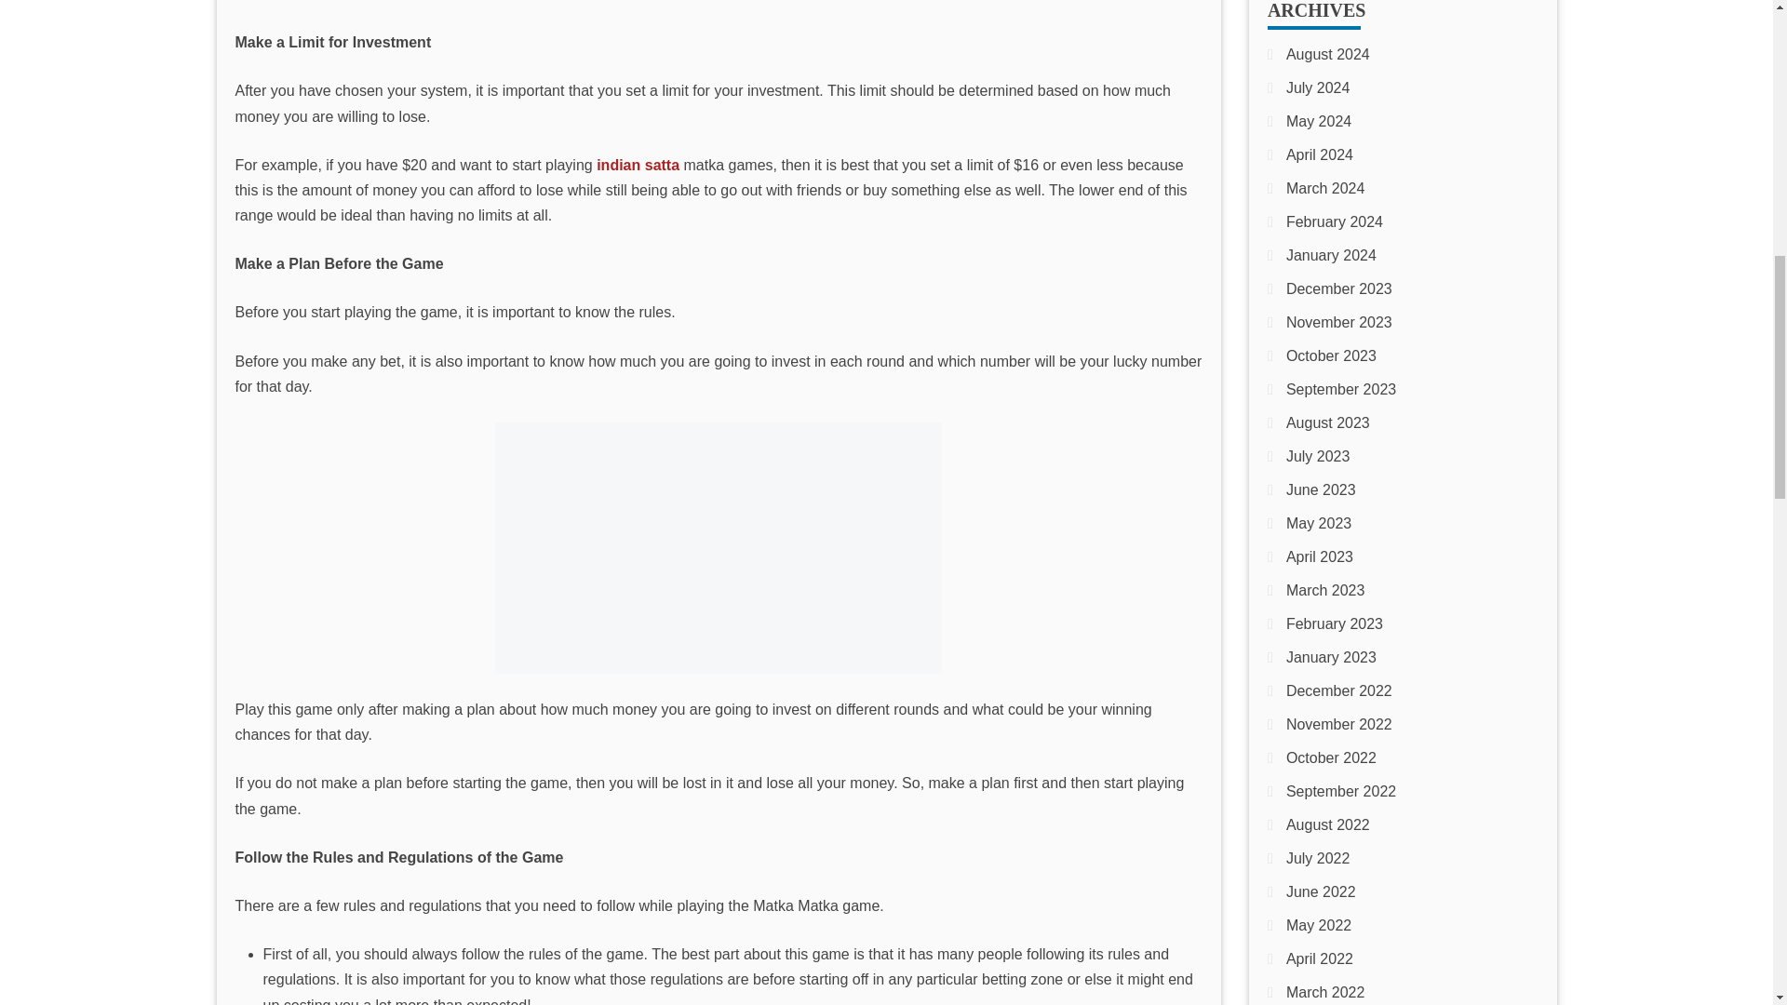 The width and height of the screenshot is (1787, 1005). What do you see at coordinates (638, 164) in the screenshot?
I see `indian satta` at bounding box center [638, 164].